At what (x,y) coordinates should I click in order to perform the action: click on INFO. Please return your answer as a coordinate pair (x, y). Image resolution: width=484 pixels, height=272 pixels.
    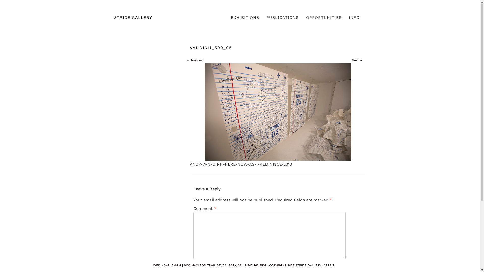
    Looking at the image, I should click on (354, 18).